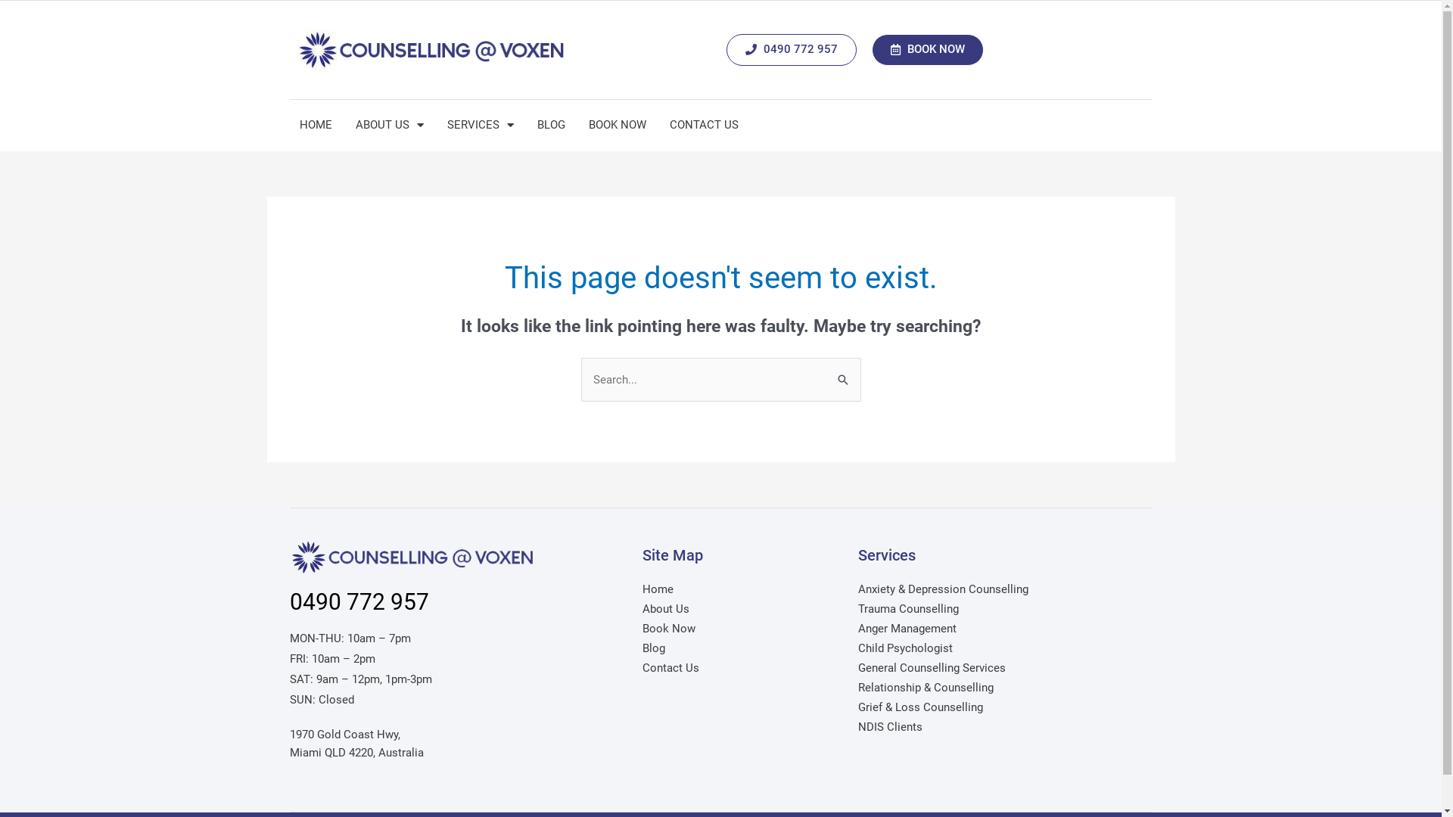 The image size is (1453, 817). I want to click on Grief & Loss Counselling, so click(1000, 707).